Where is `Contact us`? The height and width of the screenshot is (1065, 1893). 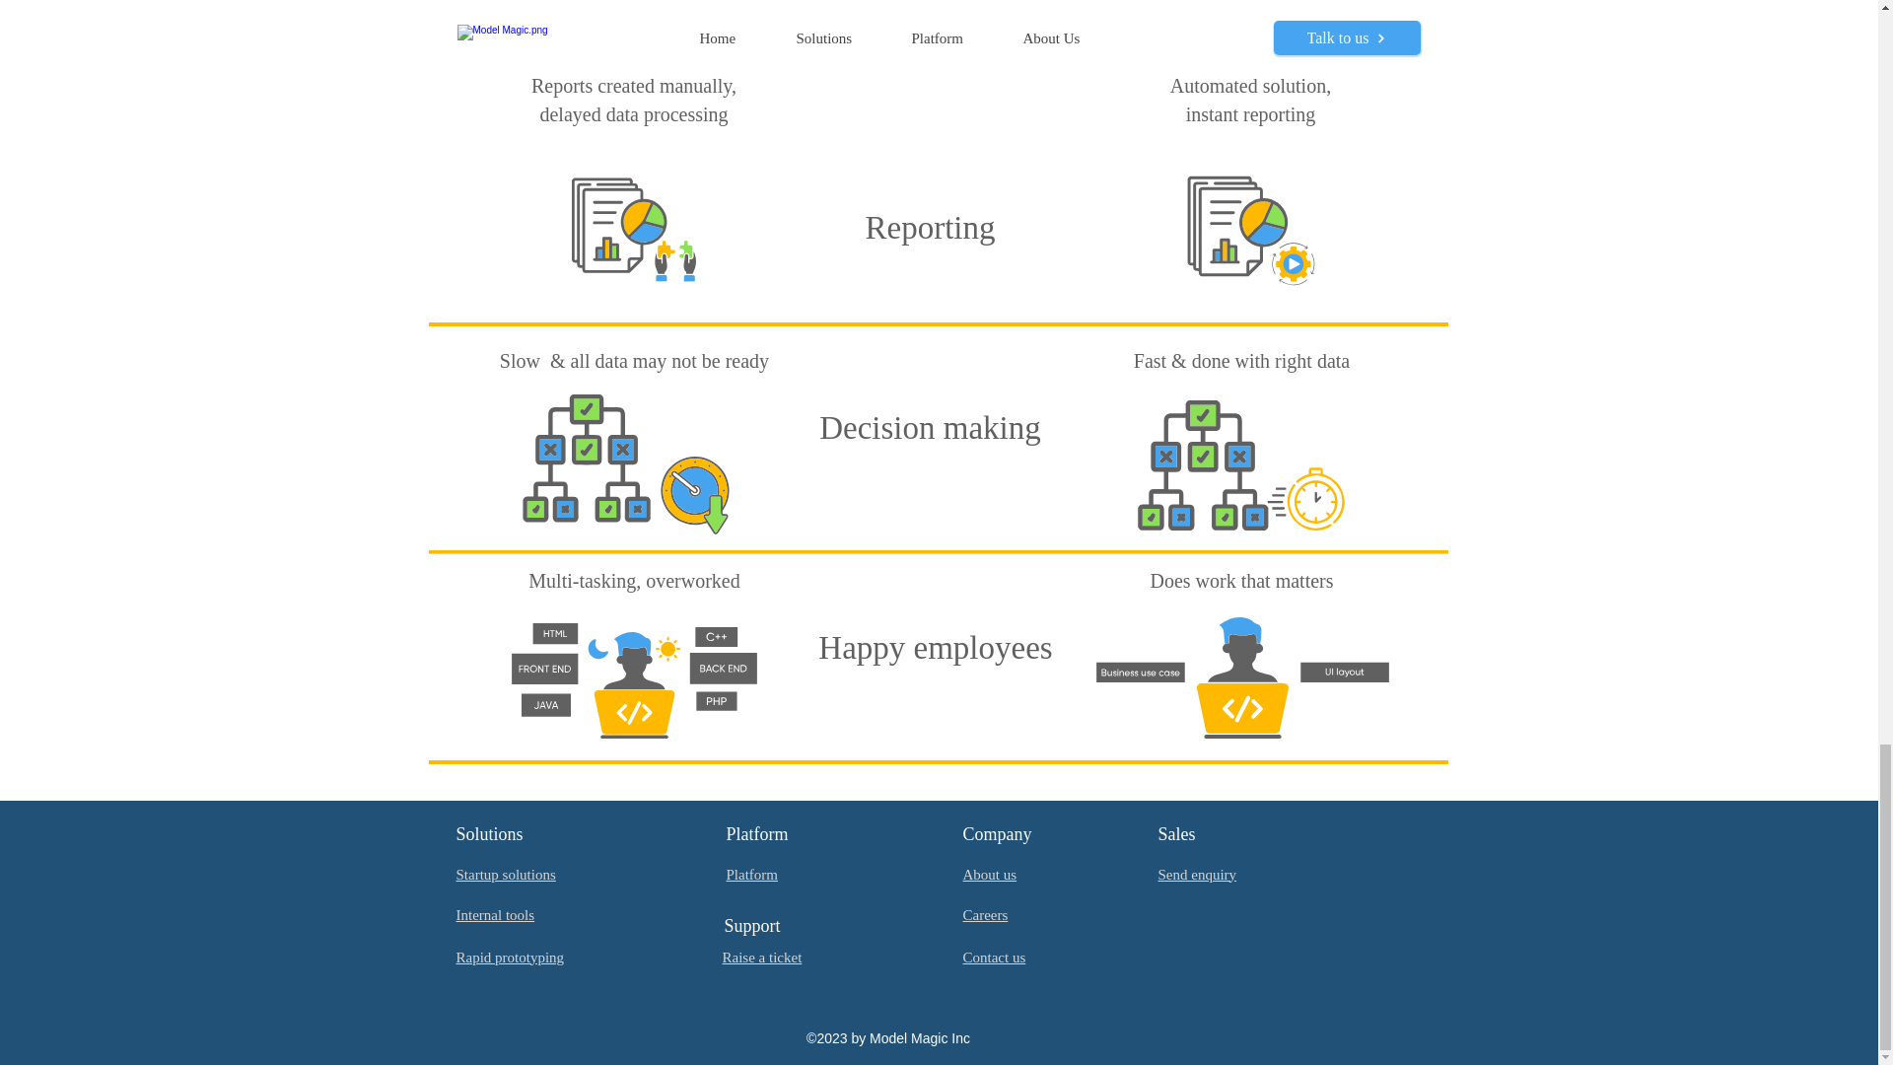
Contact us is located at coordinates (994, 957).